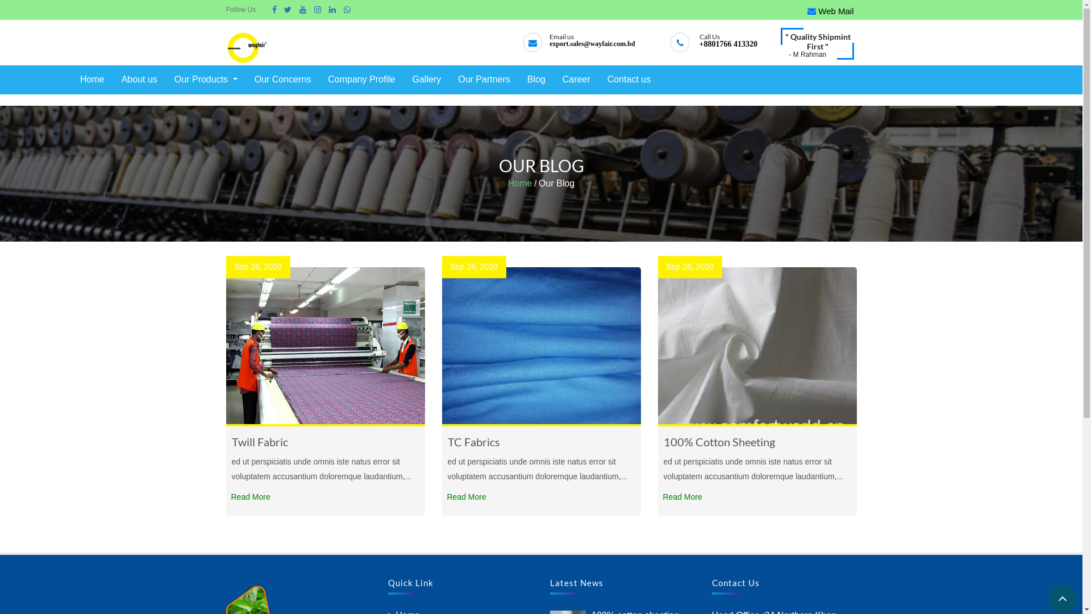 The height and width of the screenshot is (614, 1091). Describe the element at coordinates (683, 497) in the screenshot. I see `Read More` at that location.